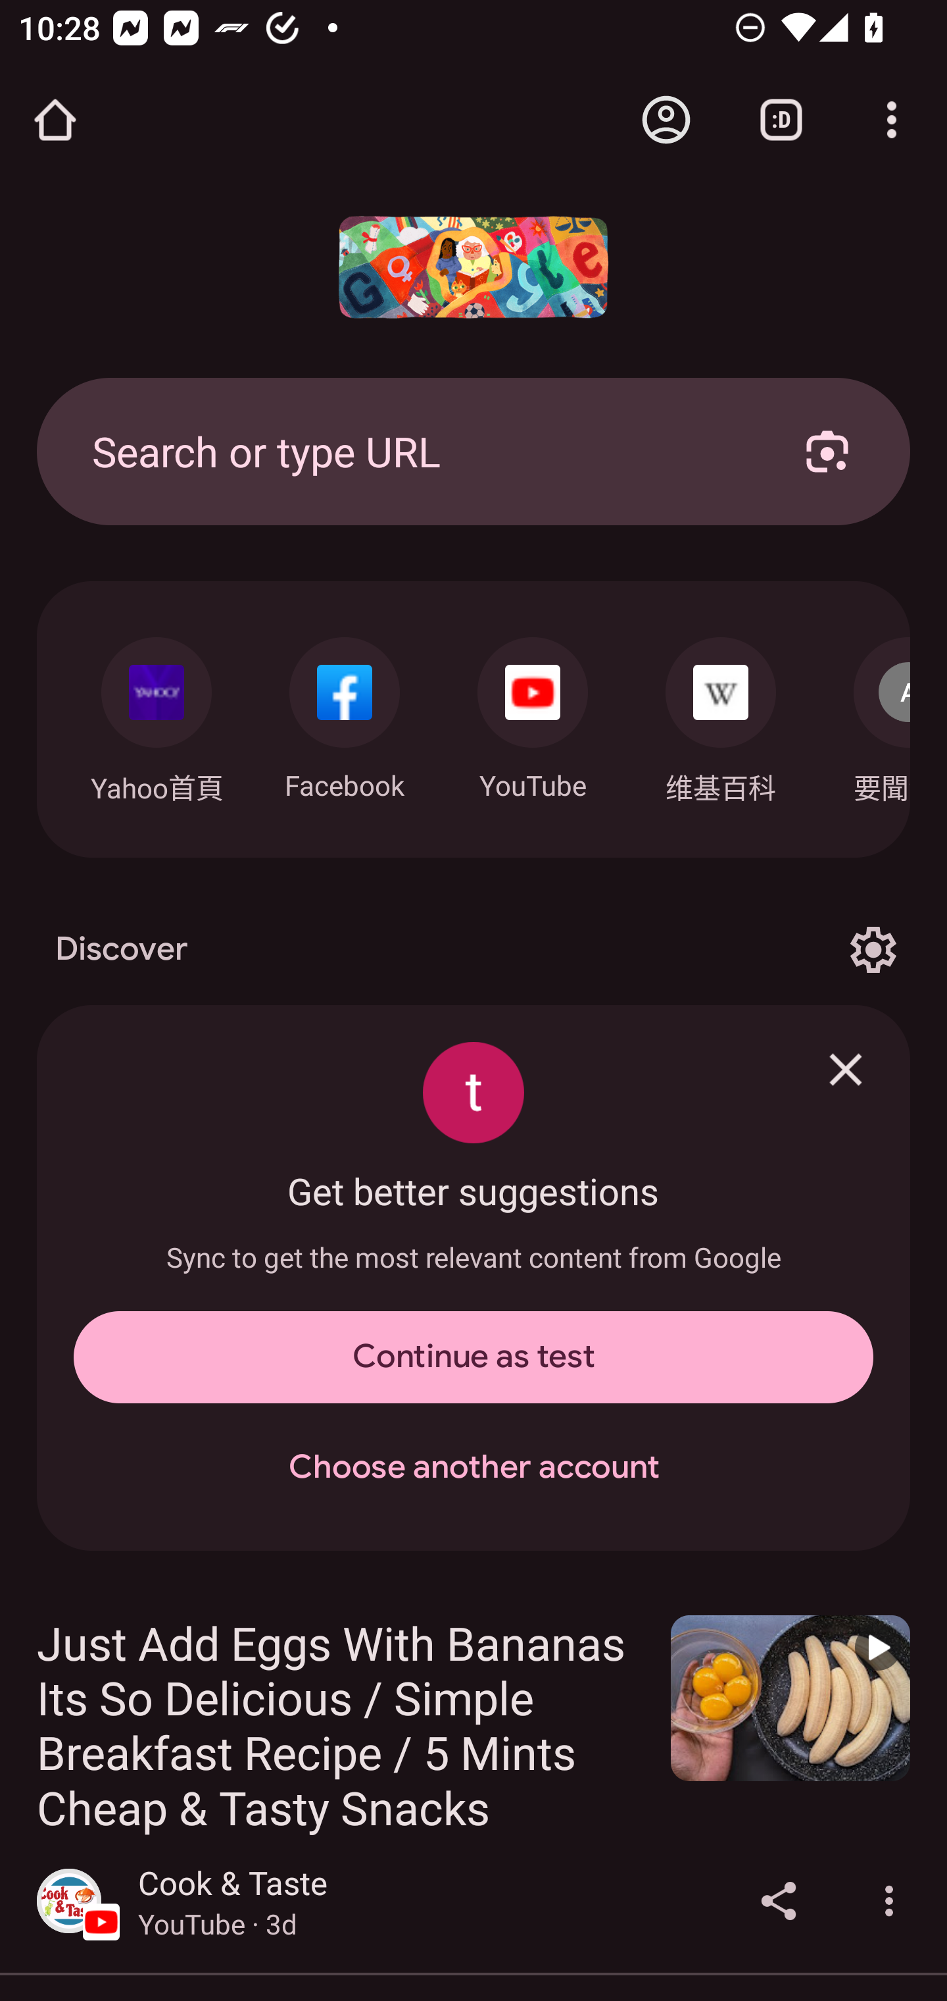  What do you see at coordinates (892, 120) in the screenshot?
I see `Customize and control Google Chrome` at bounding box center [892, 120].